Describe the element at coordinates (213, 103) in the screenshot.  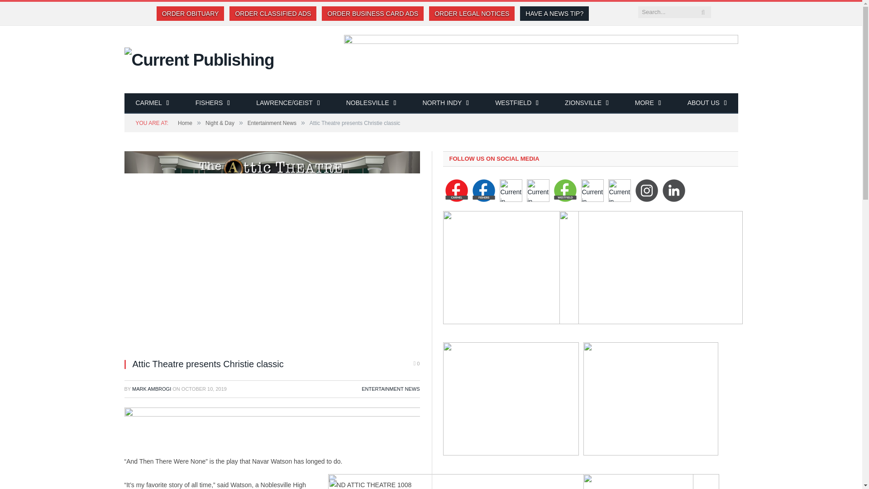
I see `FISHERS` at that location.